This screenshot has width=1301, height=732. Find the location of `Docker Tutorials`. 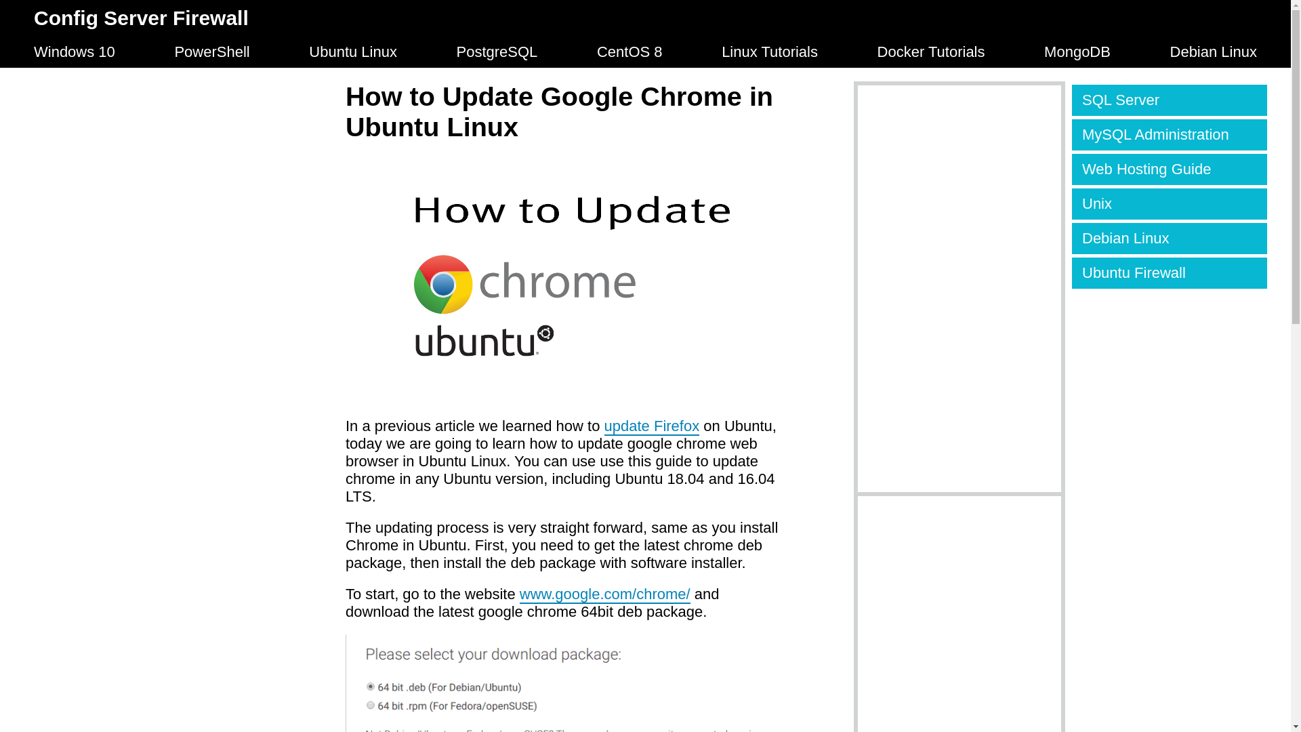

Docker Tutorials is located at coordinates (931, 52).